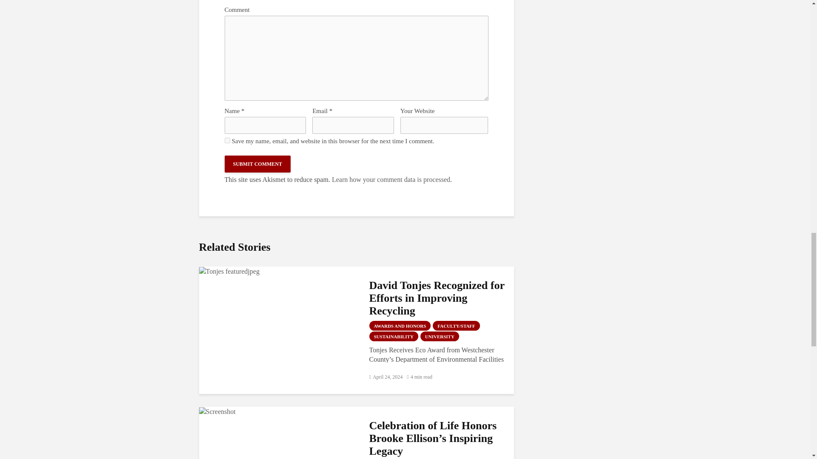 The width and height of the screenshot is (817, 459). I want to click on David Tonjes Recognized for Efforts in Improving Recycling, so click(229, 270).